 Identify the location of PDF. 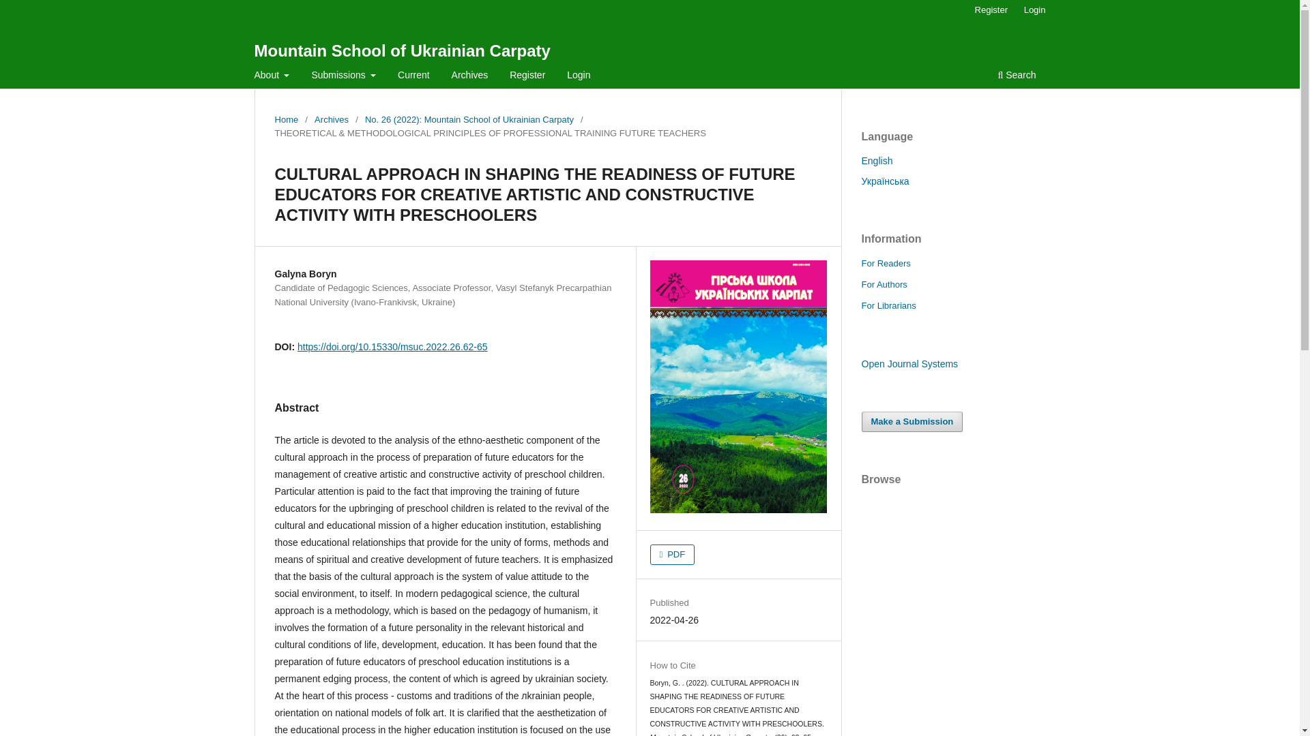
(673, 555).